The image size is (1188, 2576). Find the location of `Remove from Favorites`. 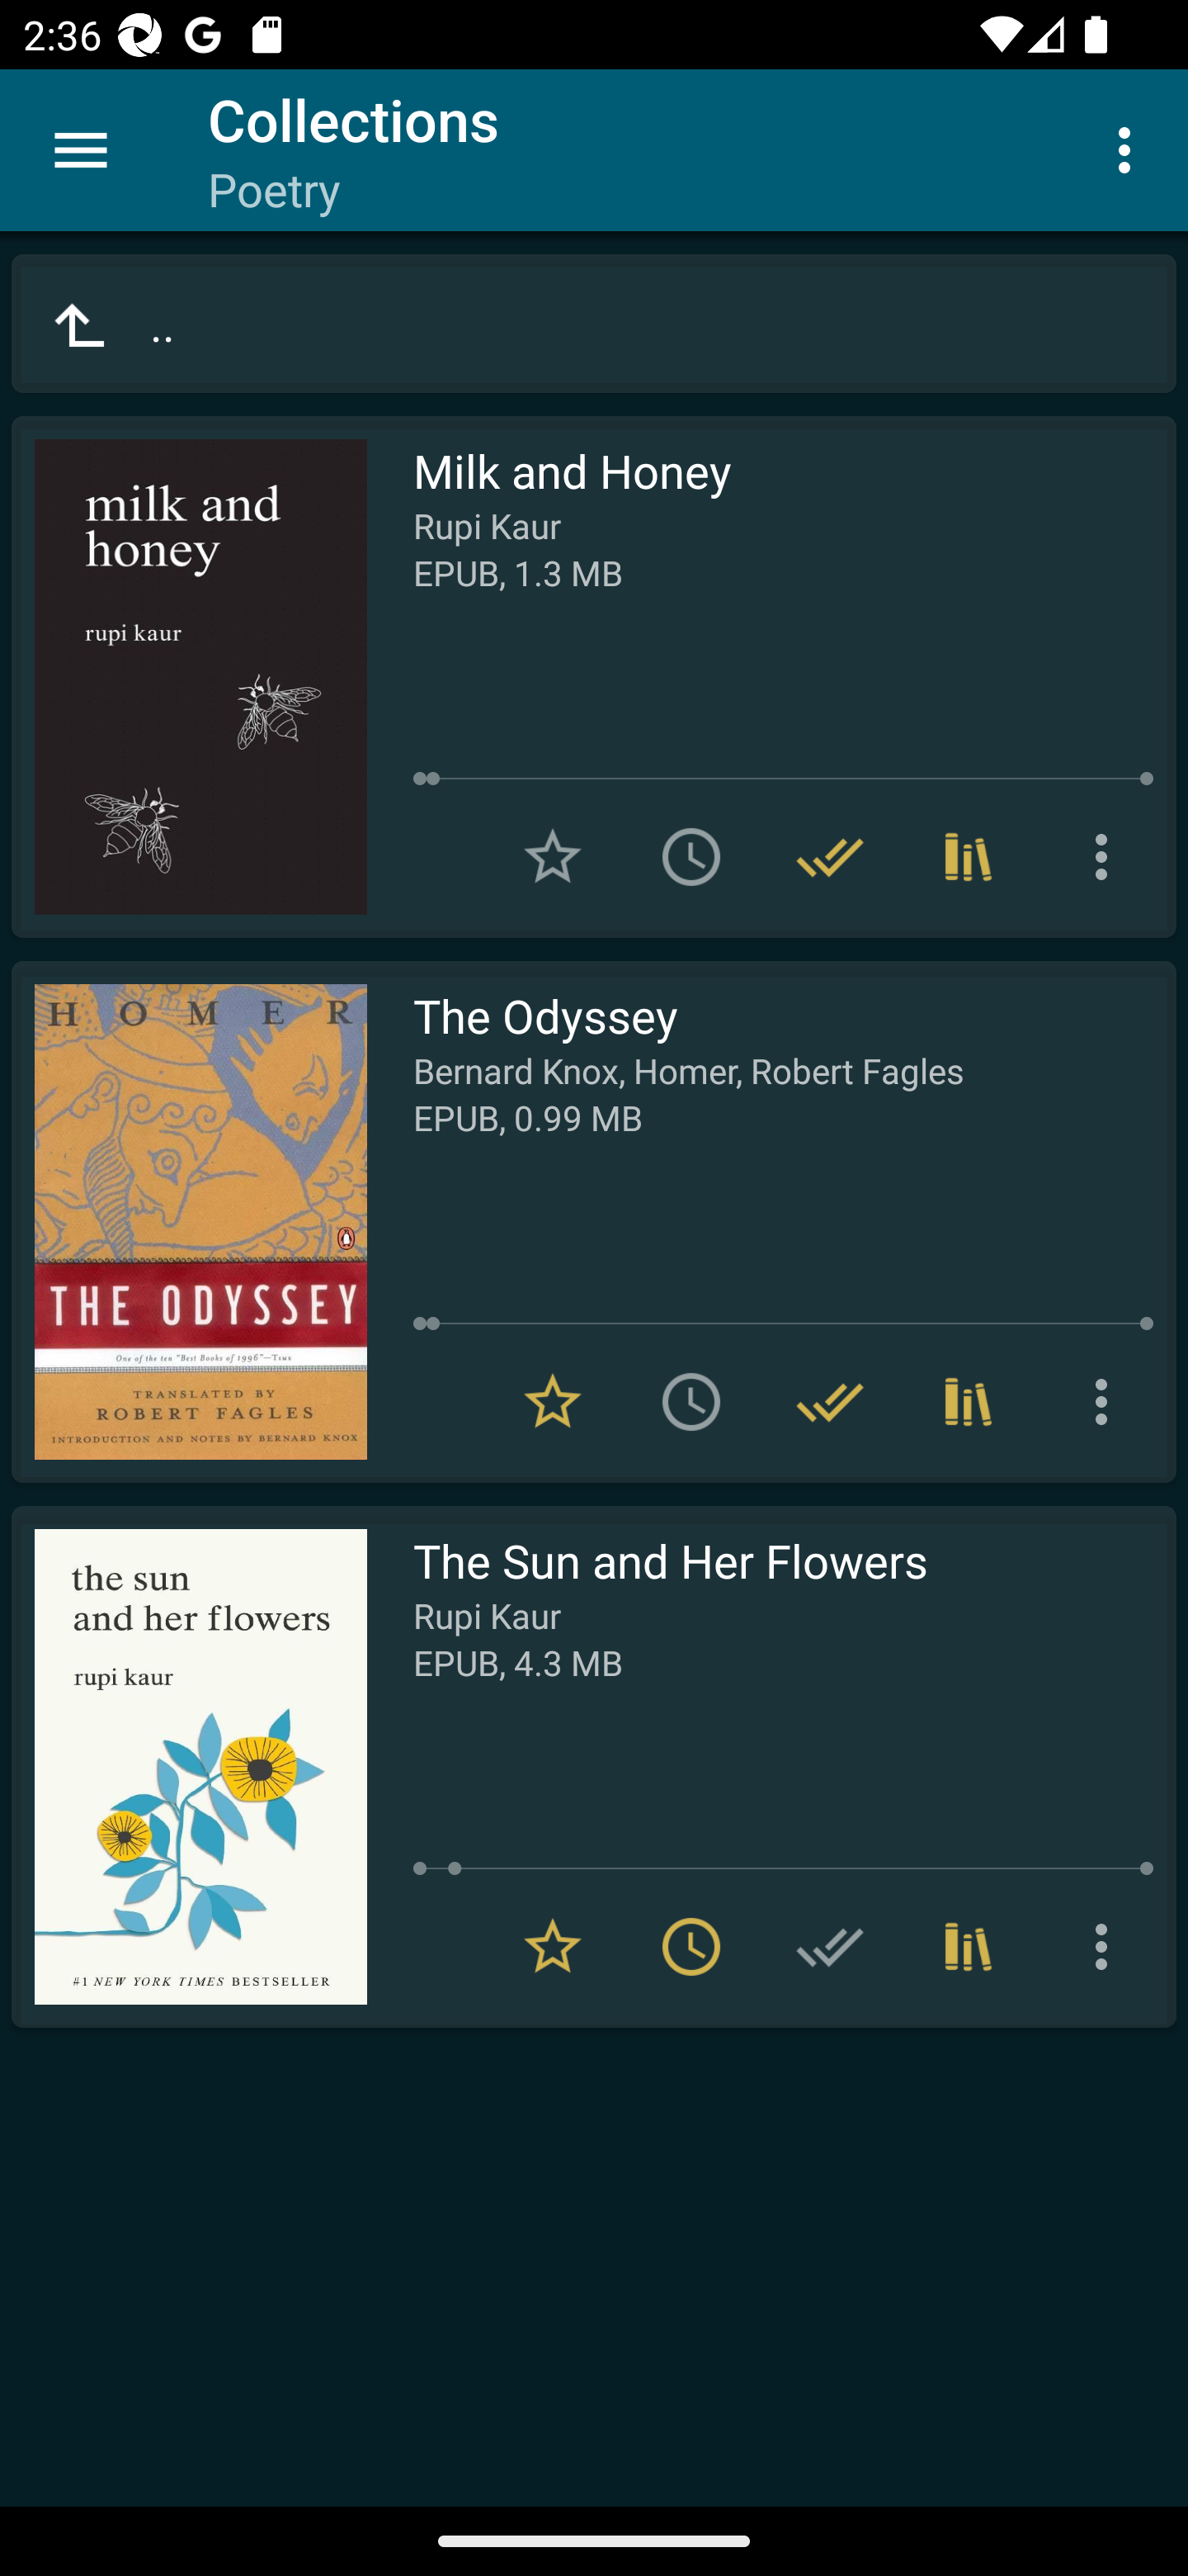

Remove from Favorites is located at coordinates (553, 1947).